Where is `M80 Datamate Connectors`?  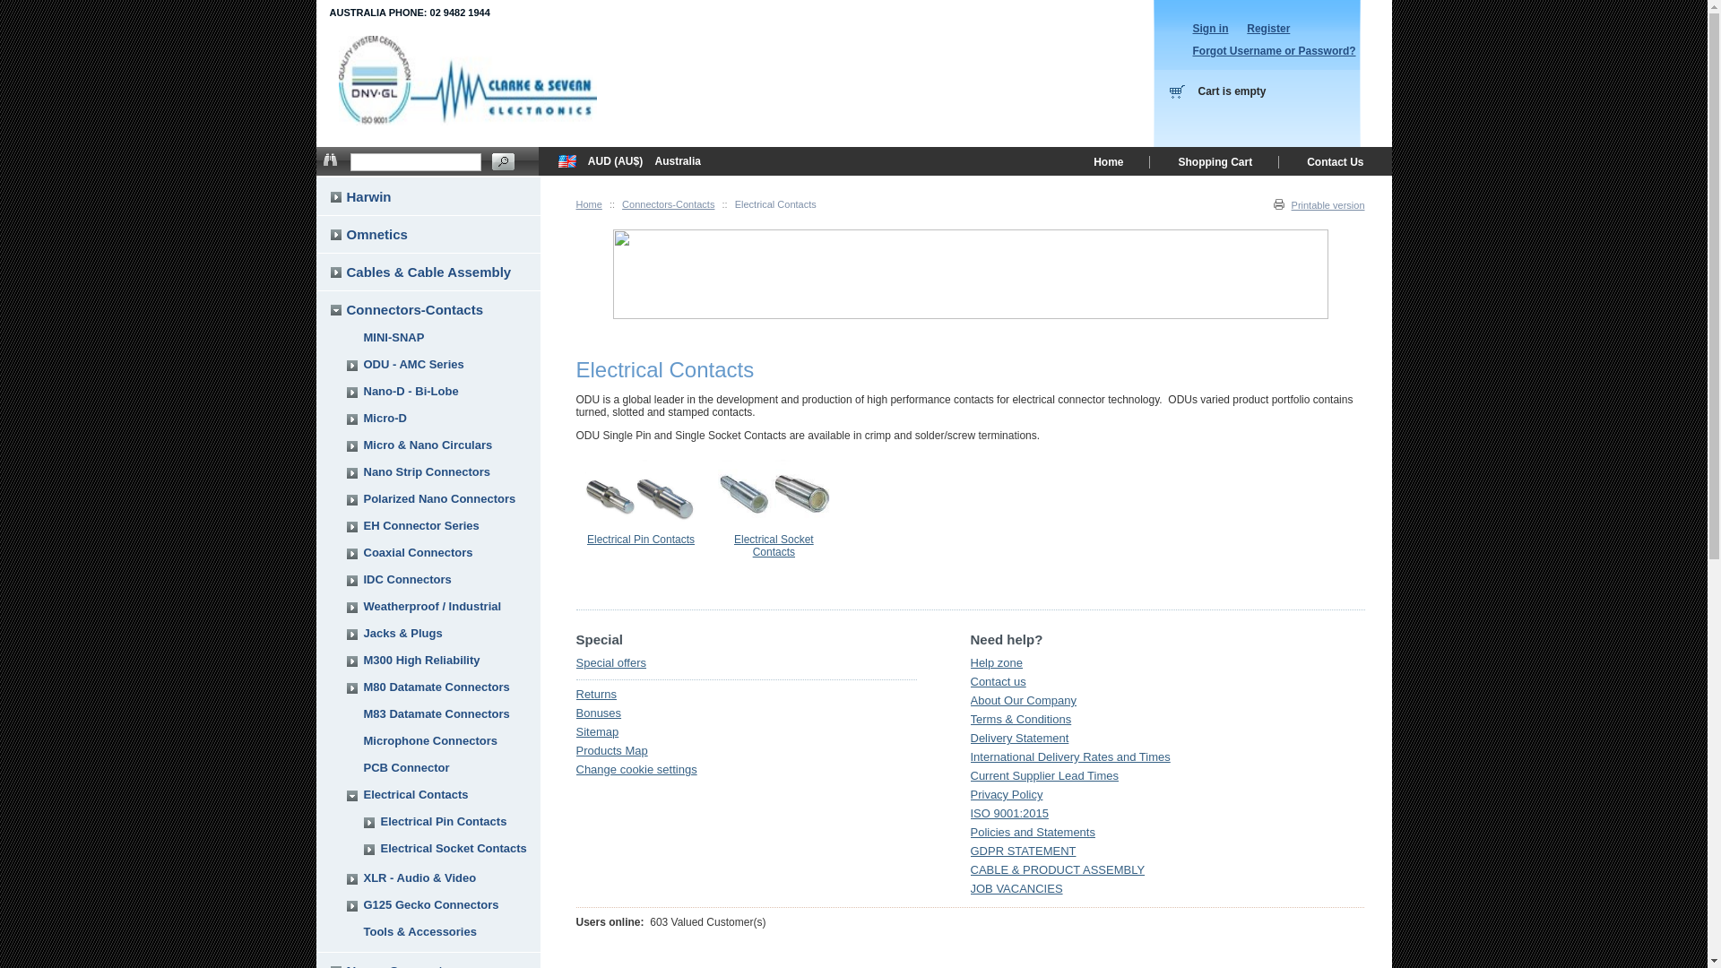 M80 Datamate Connectors is located at coordinates (437, 687).